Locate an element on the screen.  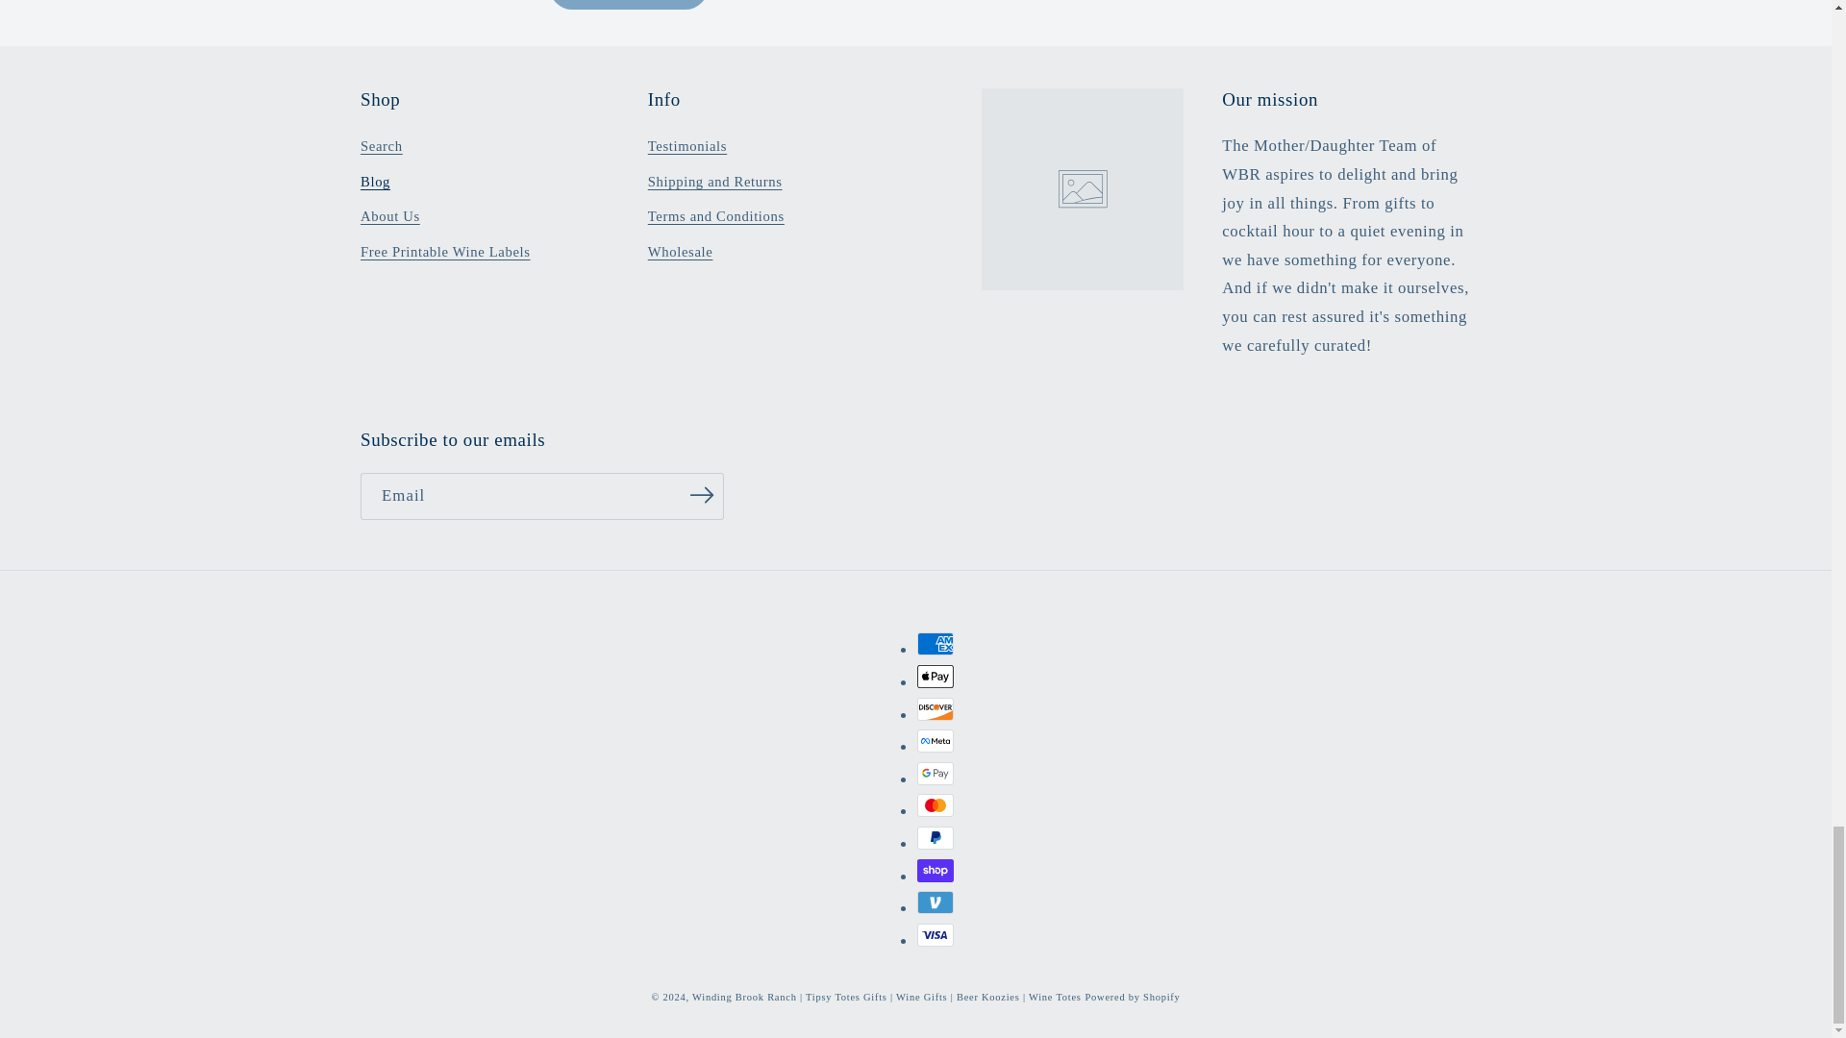
Post comment is located at coordinates (627, 4).